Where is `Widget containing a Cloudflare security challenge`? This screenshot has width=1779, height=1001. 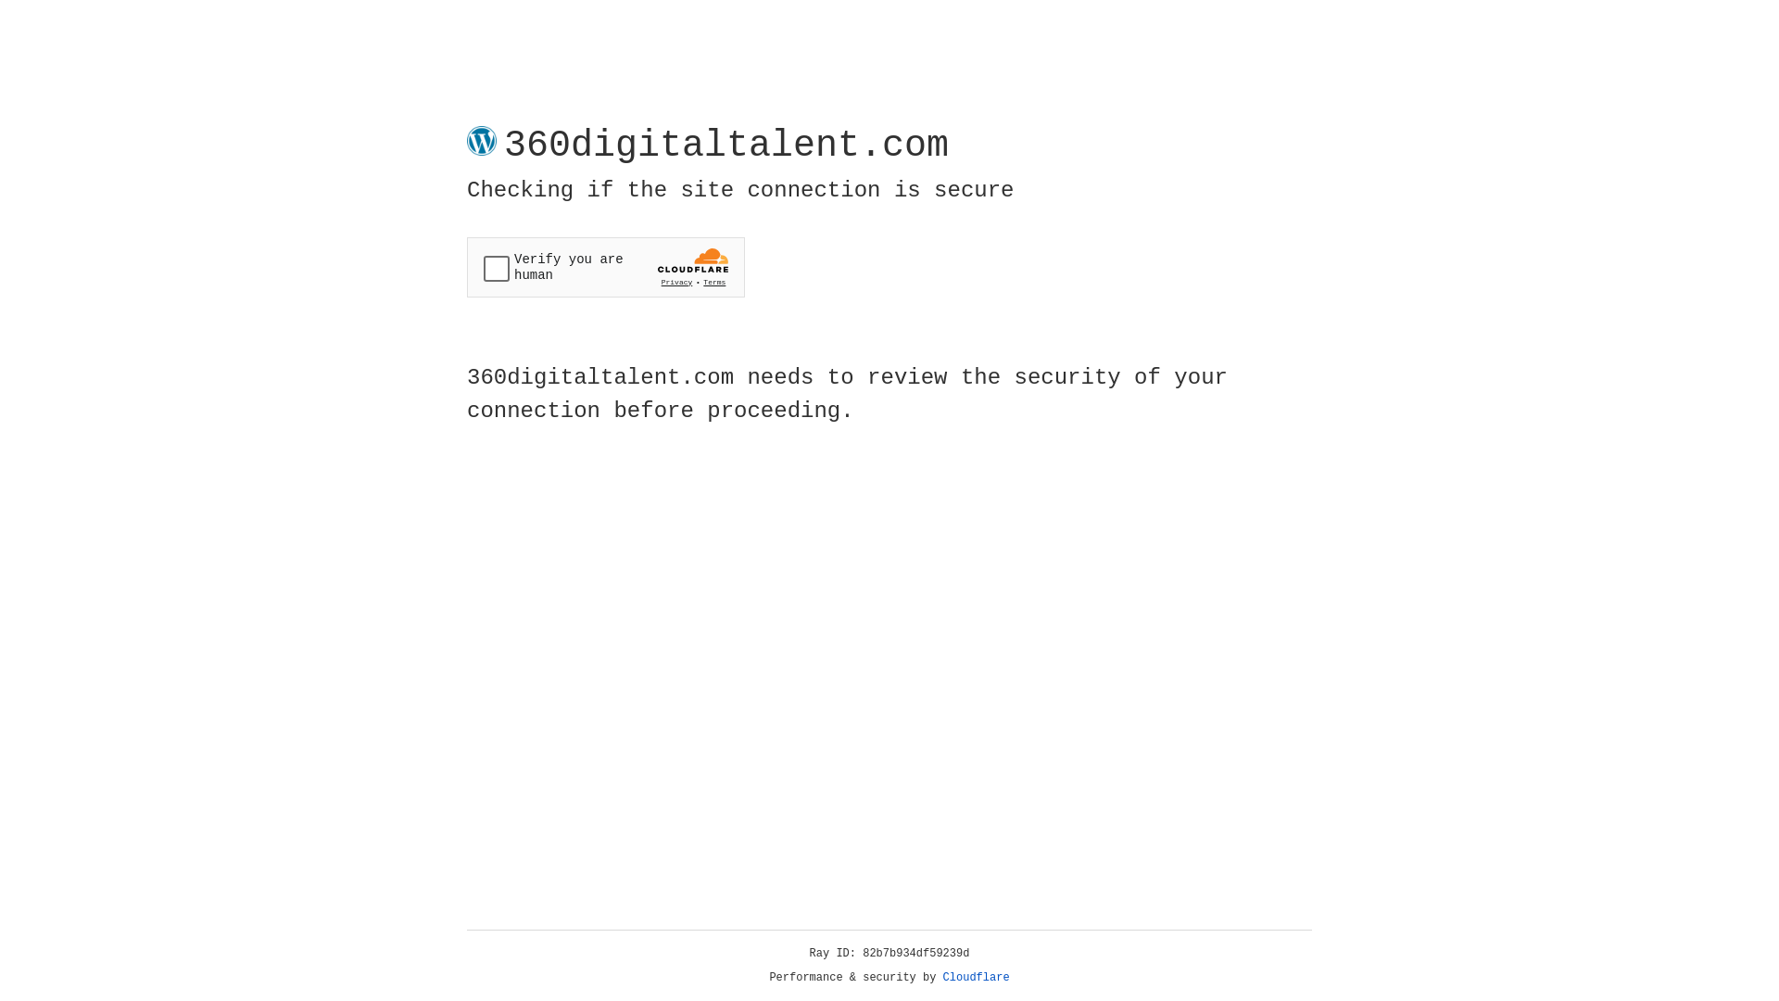
Widget containing a Cloudflare security challenge is located at coordinates (606, 267).